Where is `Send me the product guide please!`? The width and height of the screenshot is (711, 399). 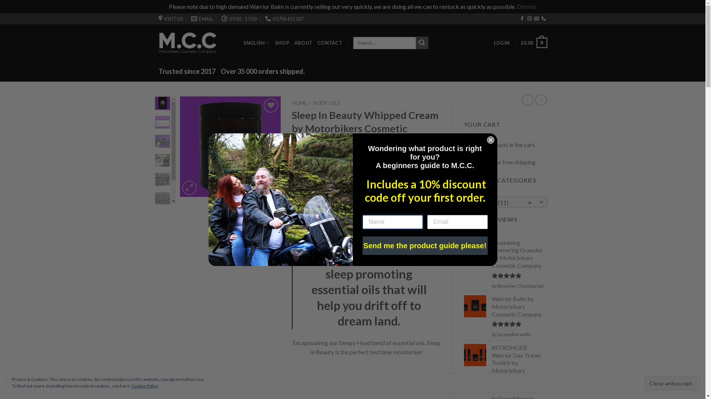 Send me the product guide please! is located at coordinates (425, 246).